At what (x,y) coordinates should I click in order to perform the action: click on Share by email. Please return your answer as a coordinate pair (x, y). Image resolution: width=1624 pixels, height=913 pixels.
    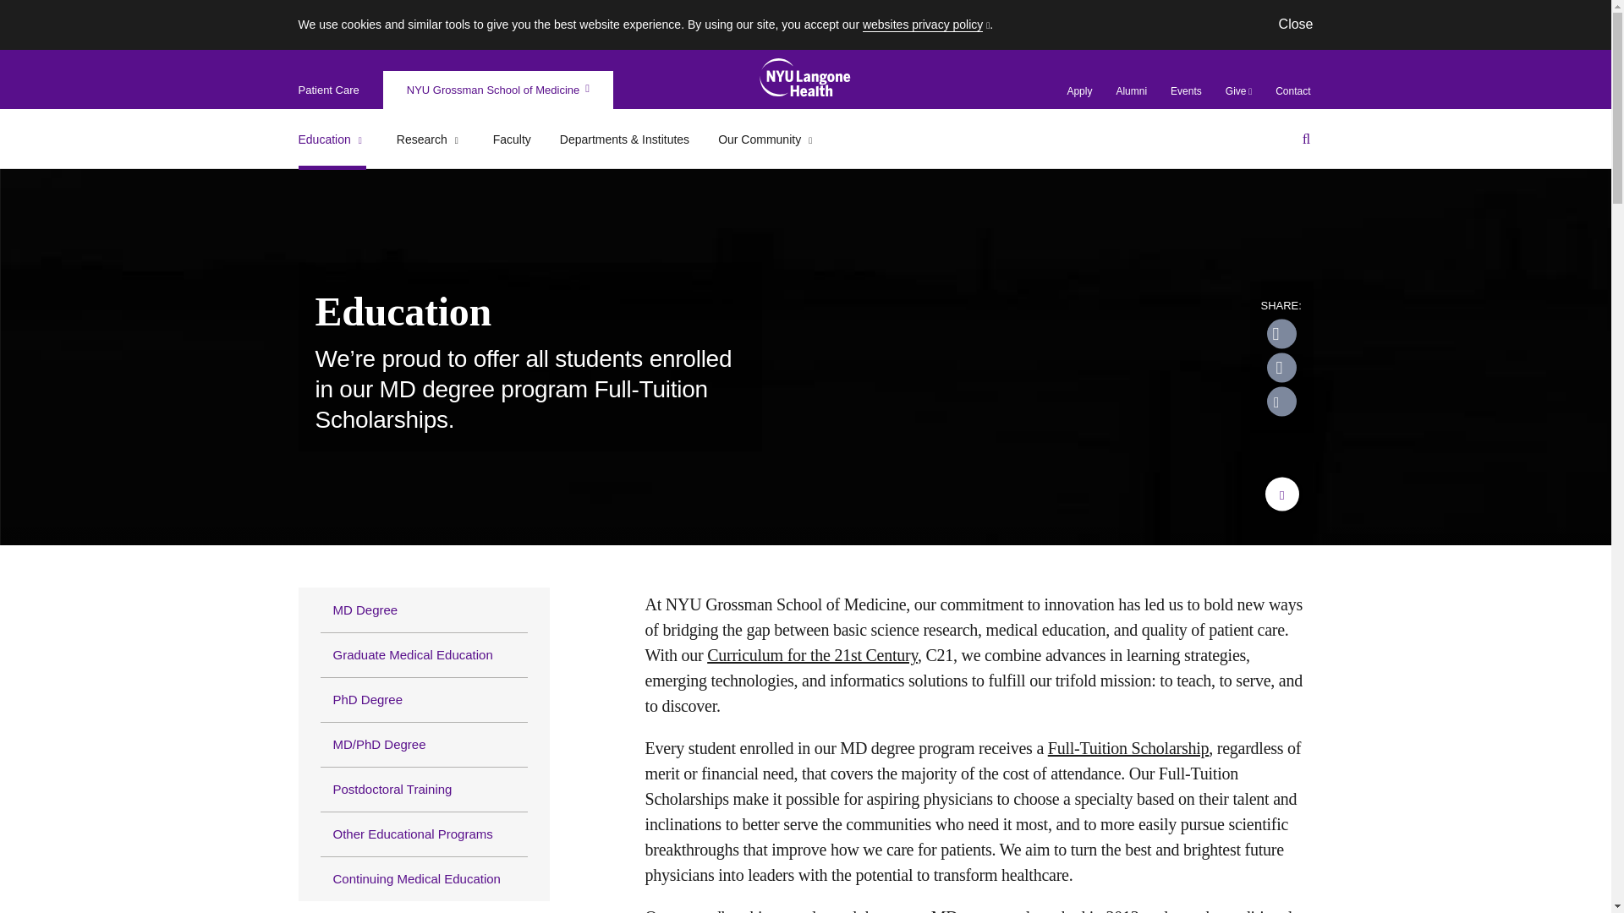
    Looking at the image, I should click on (1281, 401).